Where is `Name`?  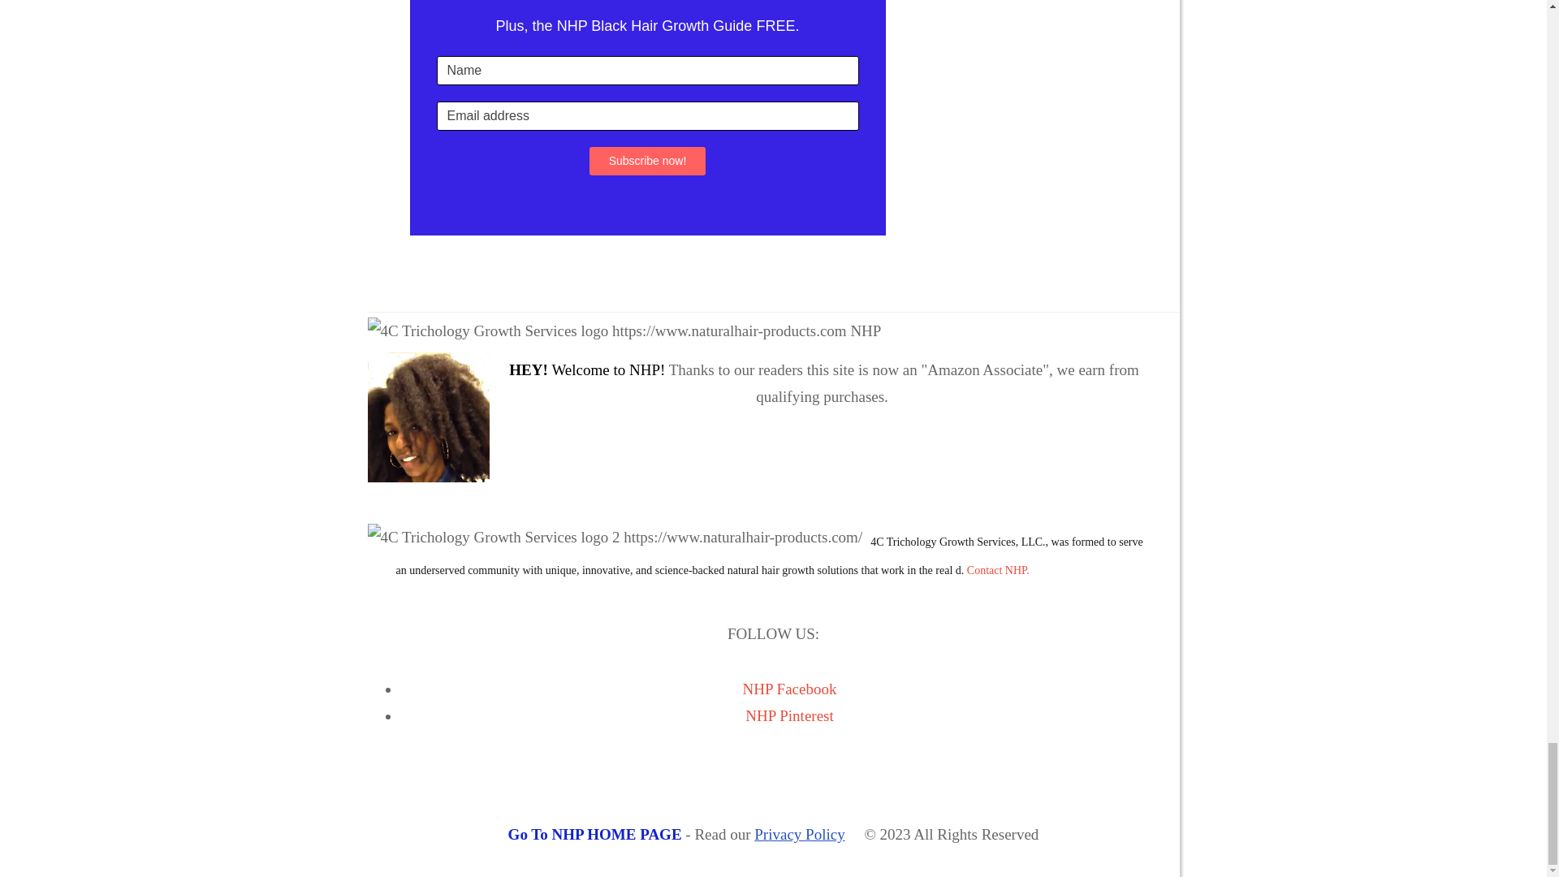
Name is located at coordinates (647, 70).